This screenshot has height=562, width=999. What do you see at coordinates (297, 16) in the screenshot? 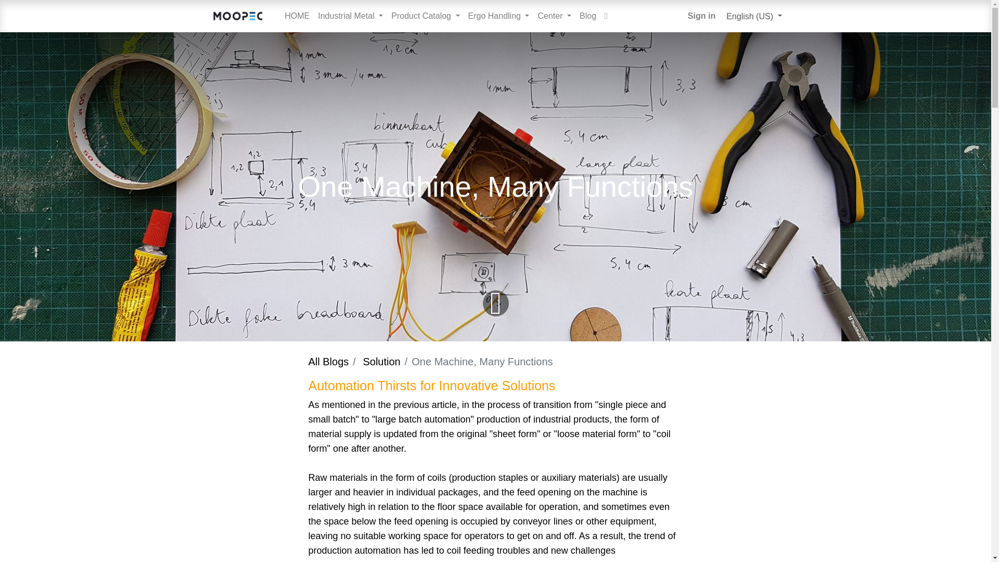
I see `HOME` at bounding box center [297, 16].